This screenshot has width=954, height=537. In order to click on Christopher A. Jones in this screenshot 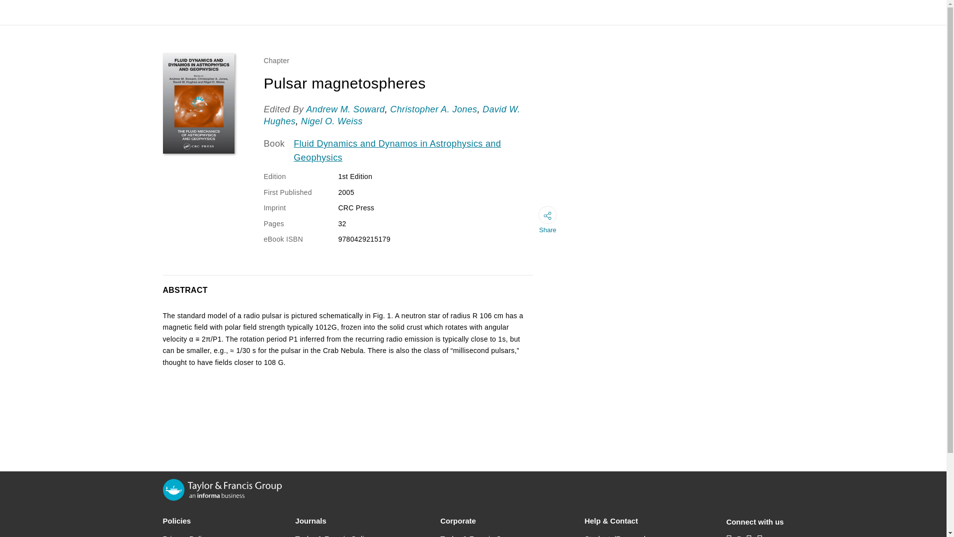, I will do `click(433, 109)`.